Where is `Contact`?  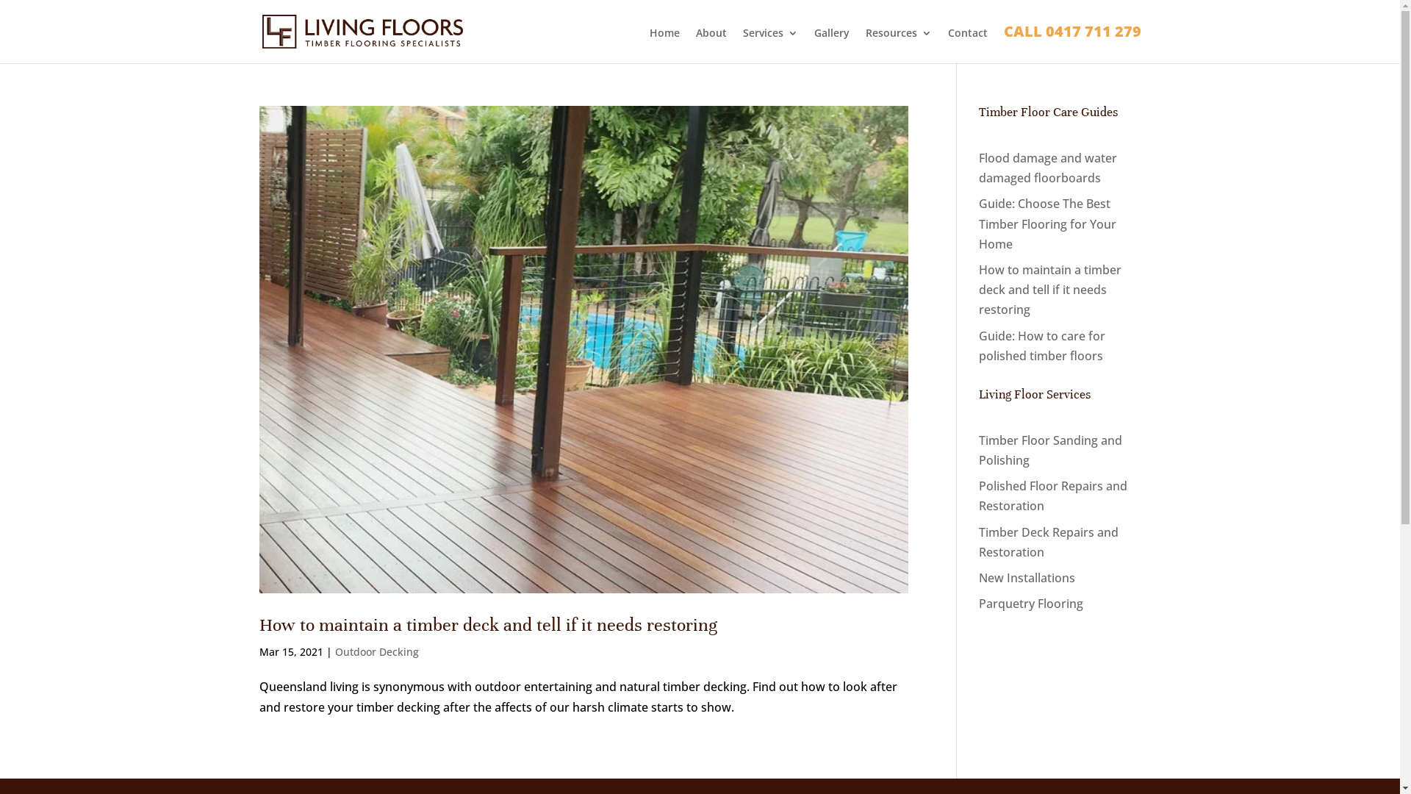
Contact is located at coordinates (968, 46).